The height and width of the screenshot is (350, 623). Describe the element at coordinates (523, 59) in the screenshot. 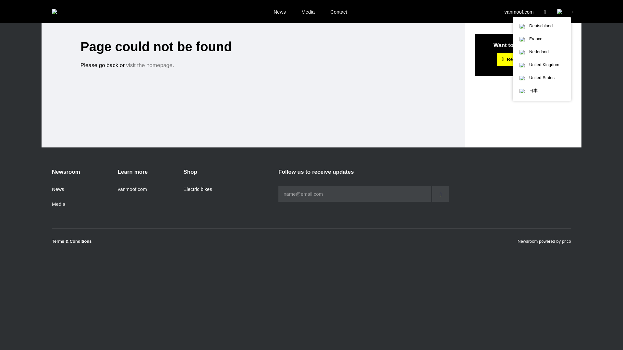

I see `Request a review` at that location.